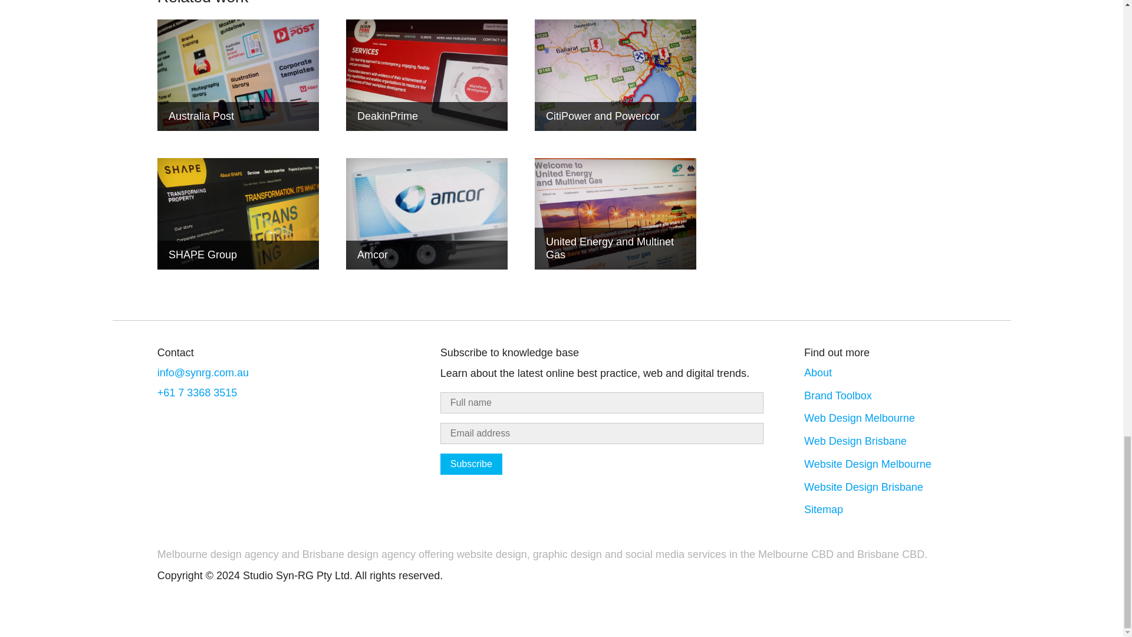  I want to click on CitiPower and Powercor, so click(615, 75).